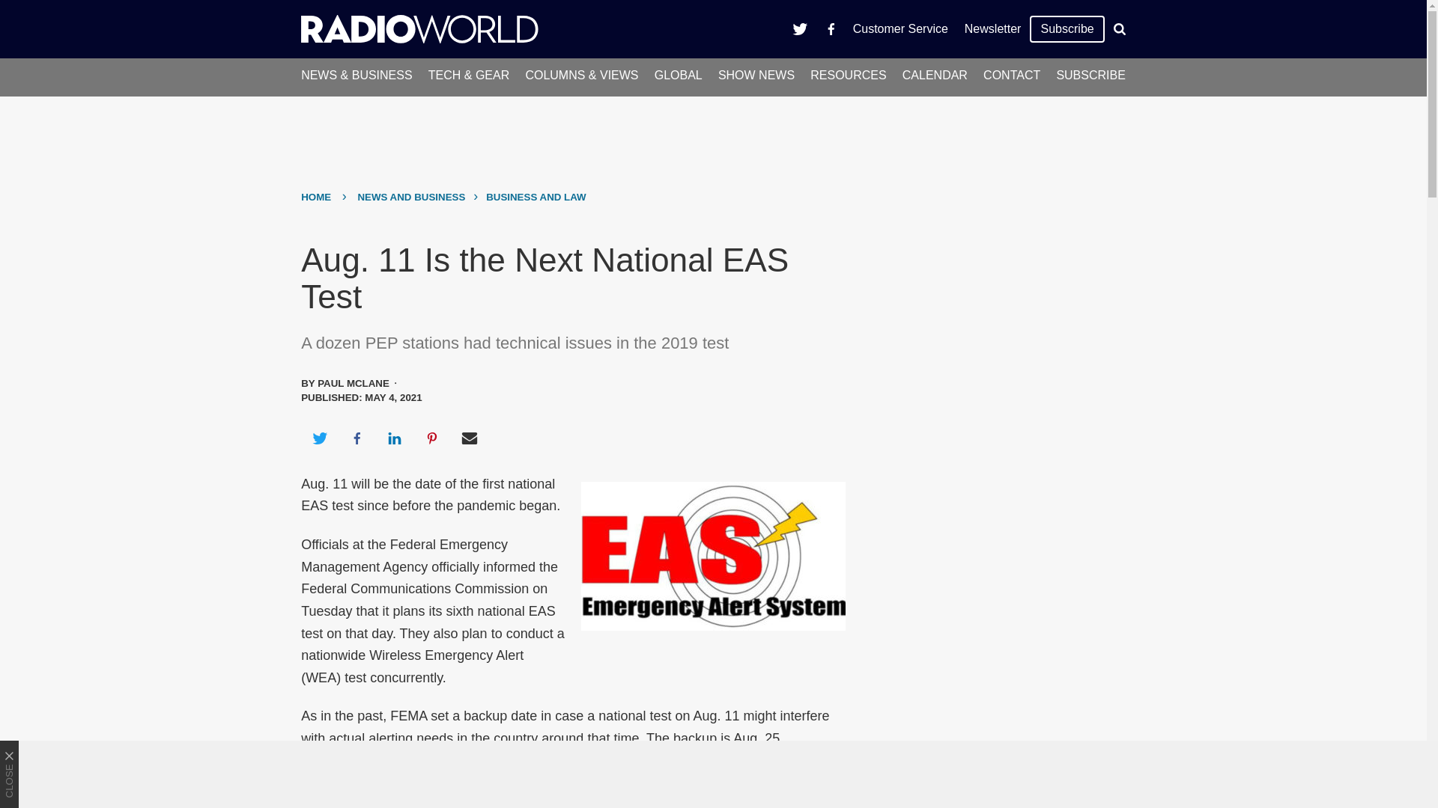  What do you see at coordinates (357, 438) in the screenshot?
I see `Share on Facebook` at bounding box center [357, 438].